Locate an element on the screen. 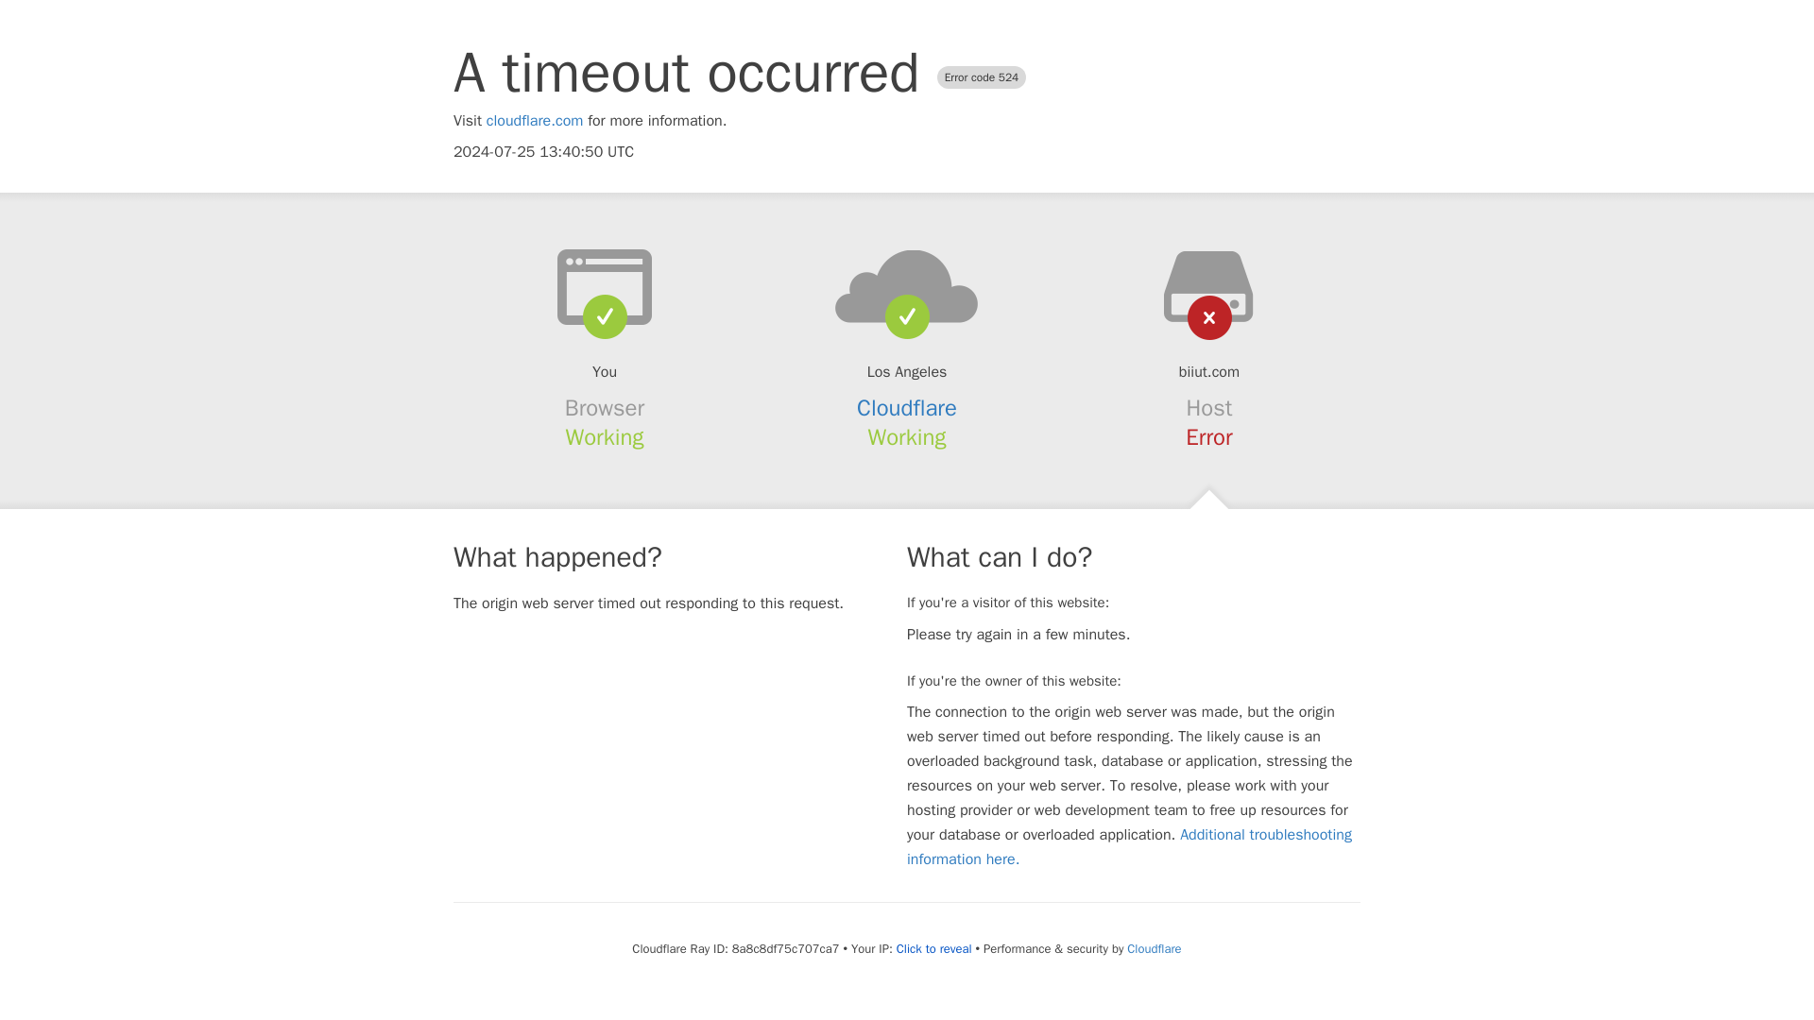  Click to reveal is located at coordinates (933, 948).